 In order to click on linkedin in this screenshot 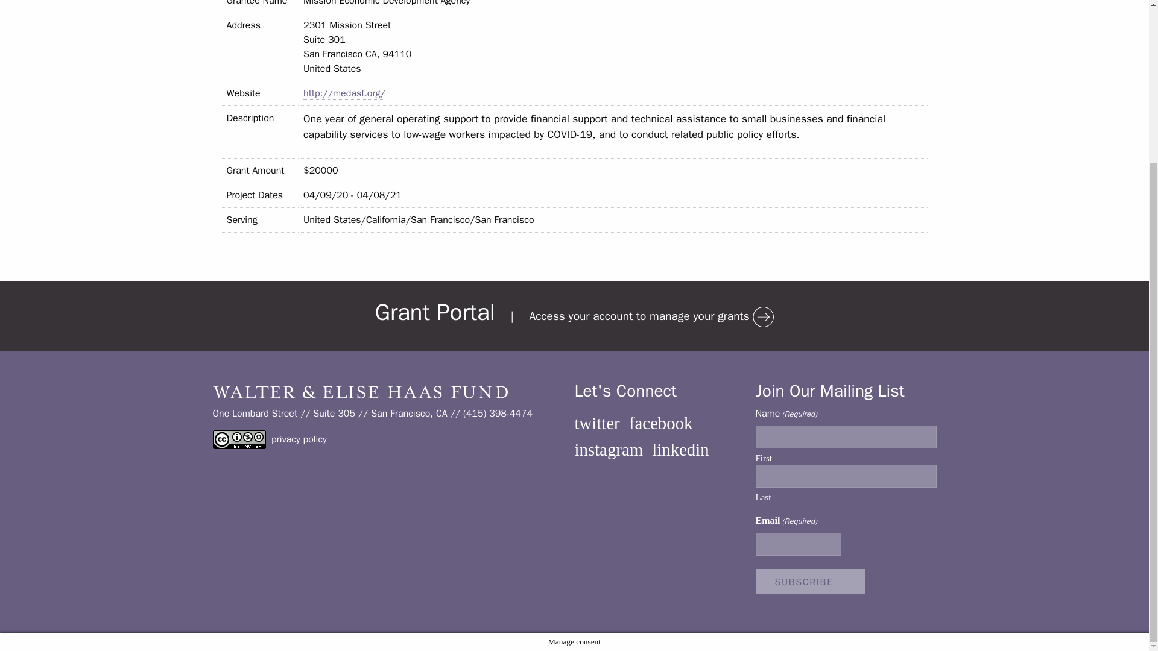, I will do `click(680, 450)`.